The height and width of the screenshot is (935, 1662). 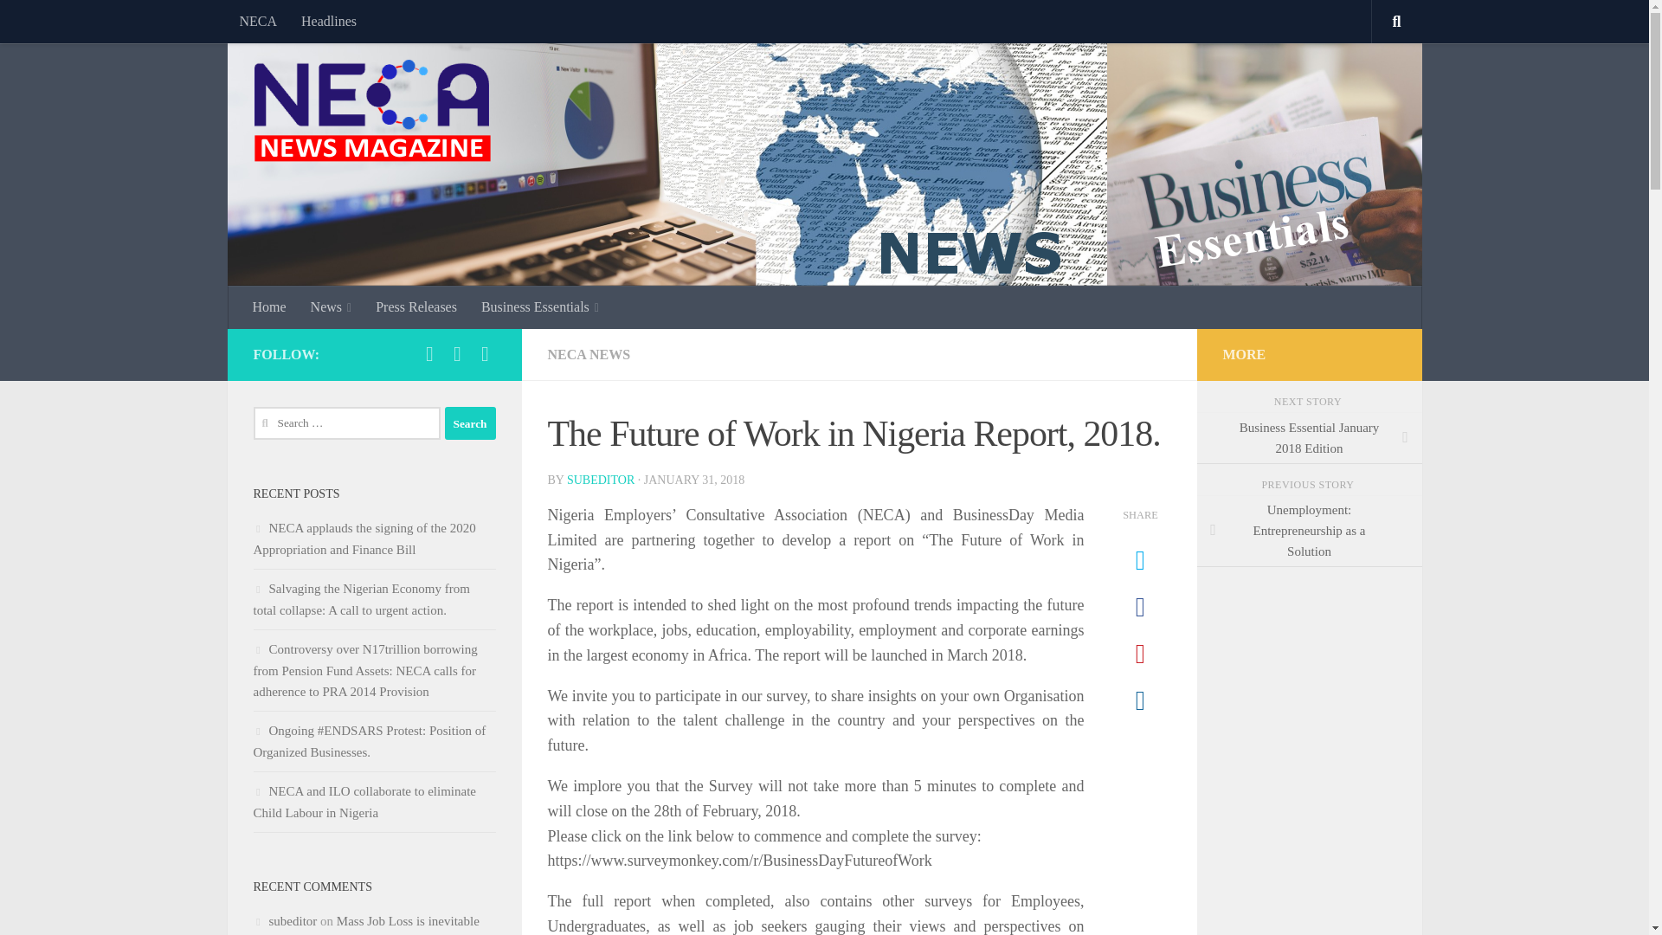 I want to click on Twitter, so click(x=457, y=354).